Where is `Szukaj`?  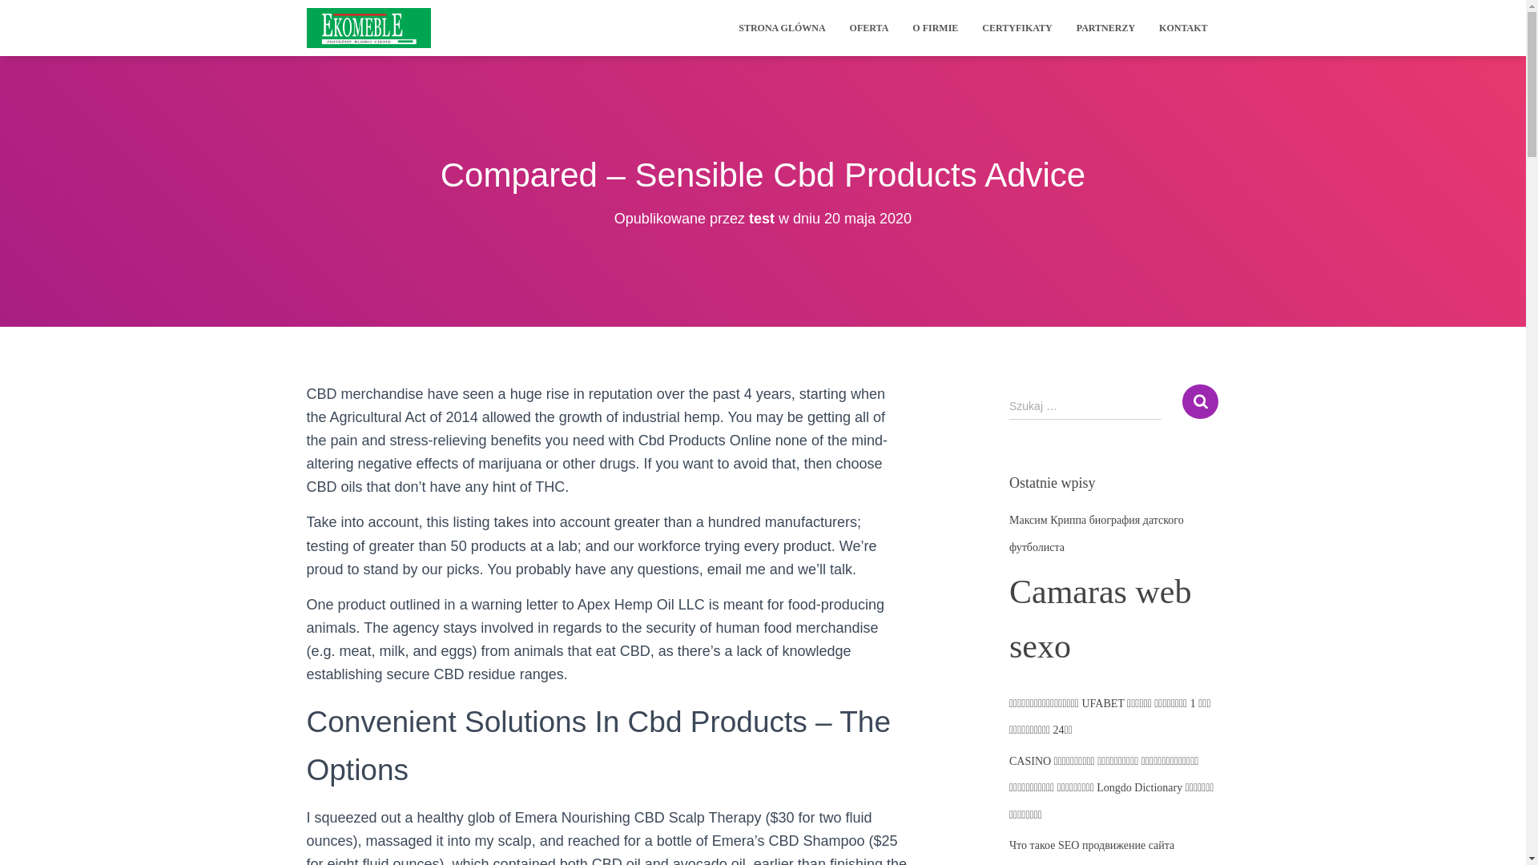 Szukaj is located at coordinates (1200, 400).